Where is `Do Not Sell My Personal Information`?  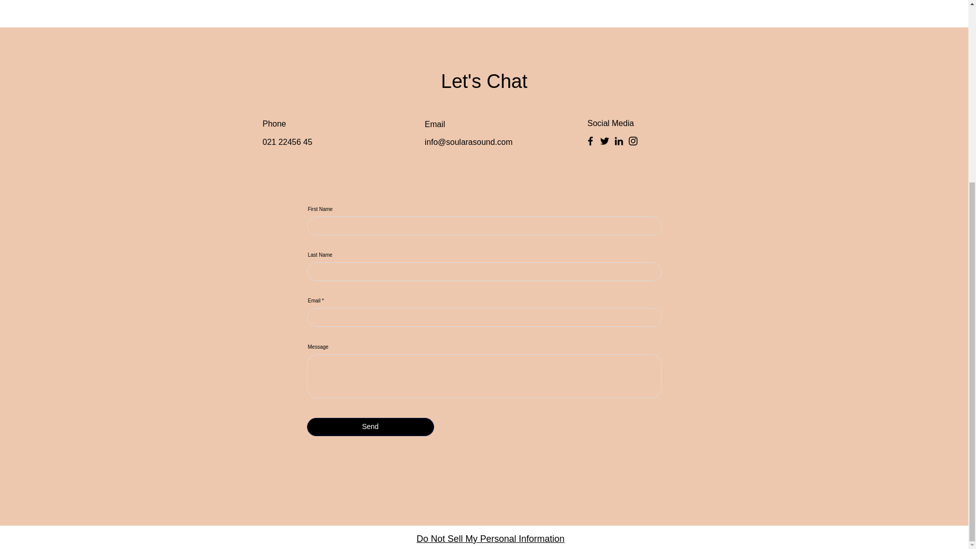 Do Not Sell My Personal Information is located at coordinates (491, 539).